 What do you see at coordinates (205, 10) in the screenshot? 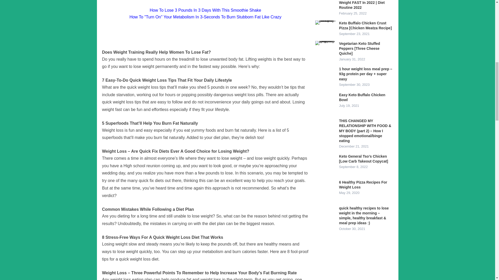
I see `How To Lose 3 Pounds In 3 Days With This Smoothie Shake` at bounding box center [205, 10].